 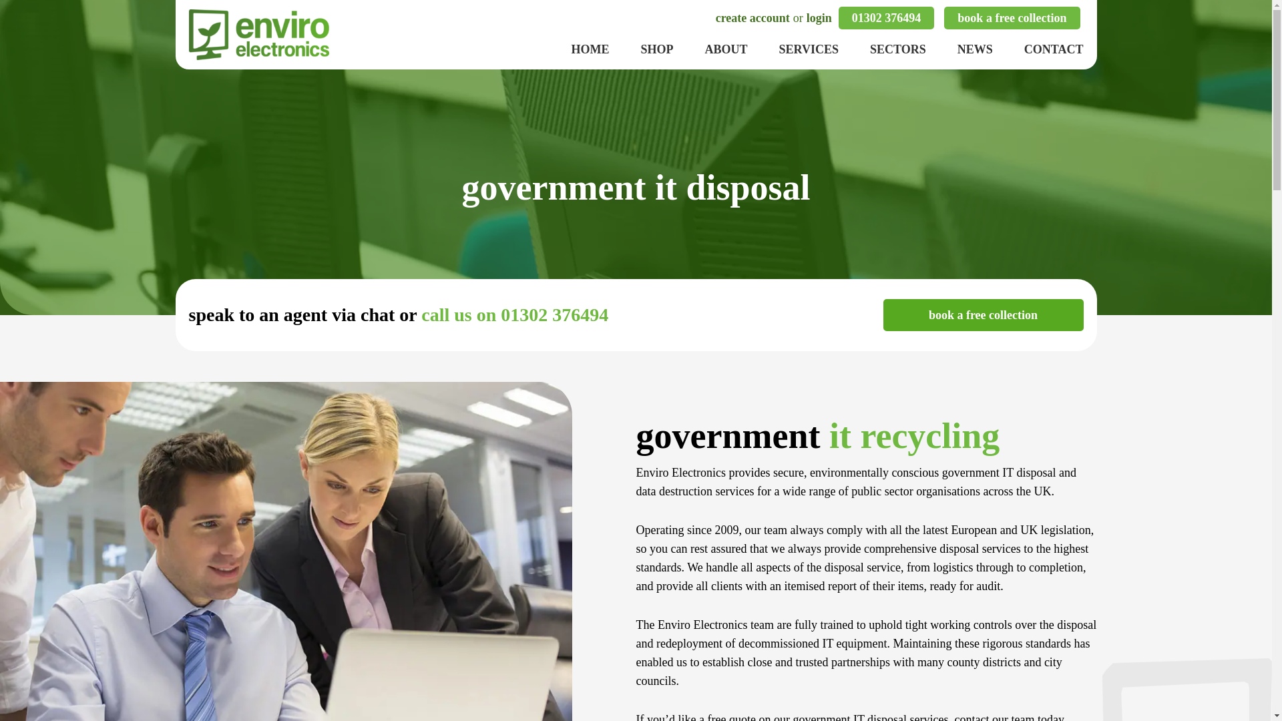 I want to click on book a free collection, so click(x=1011, y=17).